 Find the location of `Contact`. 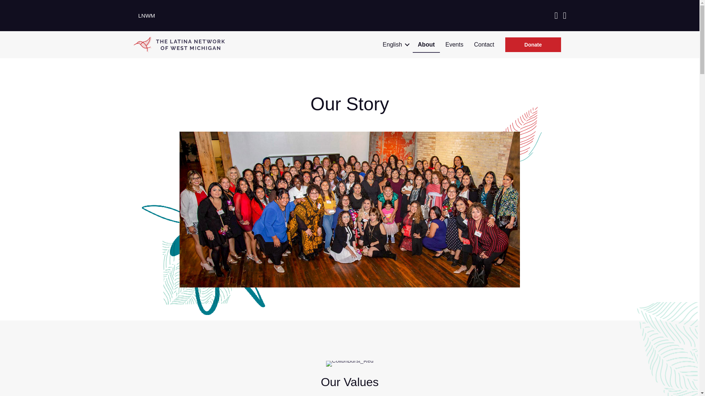

Contact is located at coordinates (484, 45).